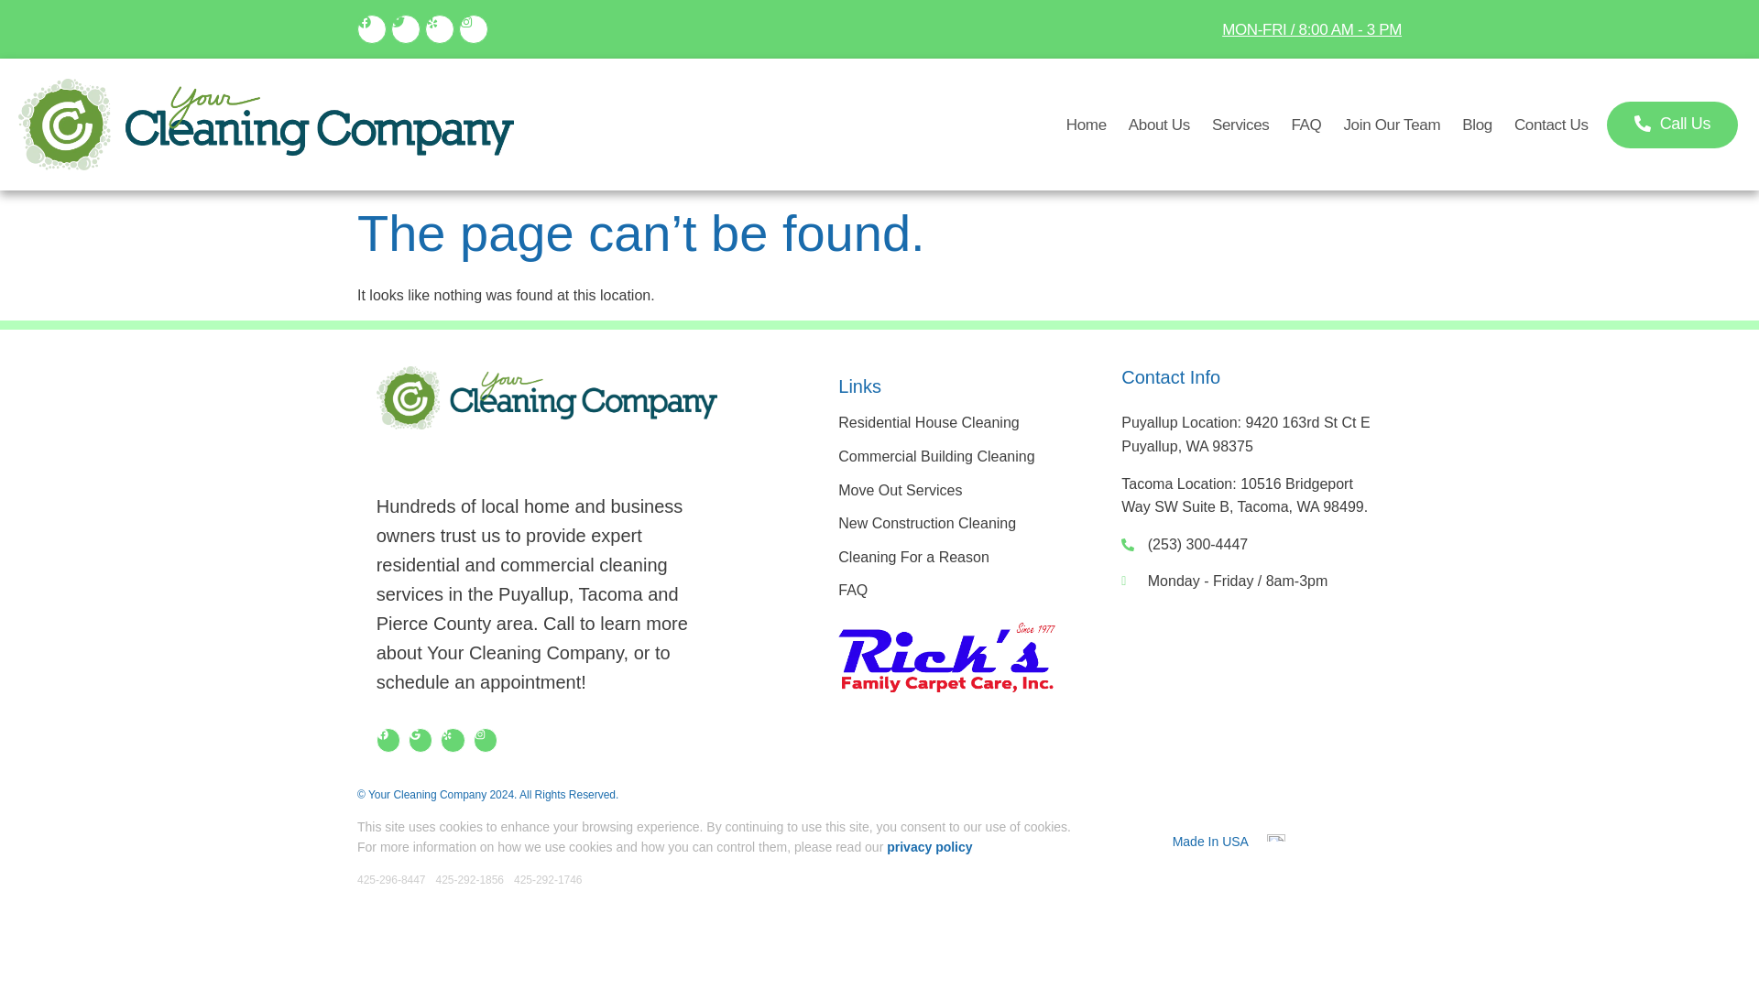  I want to click on Commercial Building Cleaning, so click(947, 456).